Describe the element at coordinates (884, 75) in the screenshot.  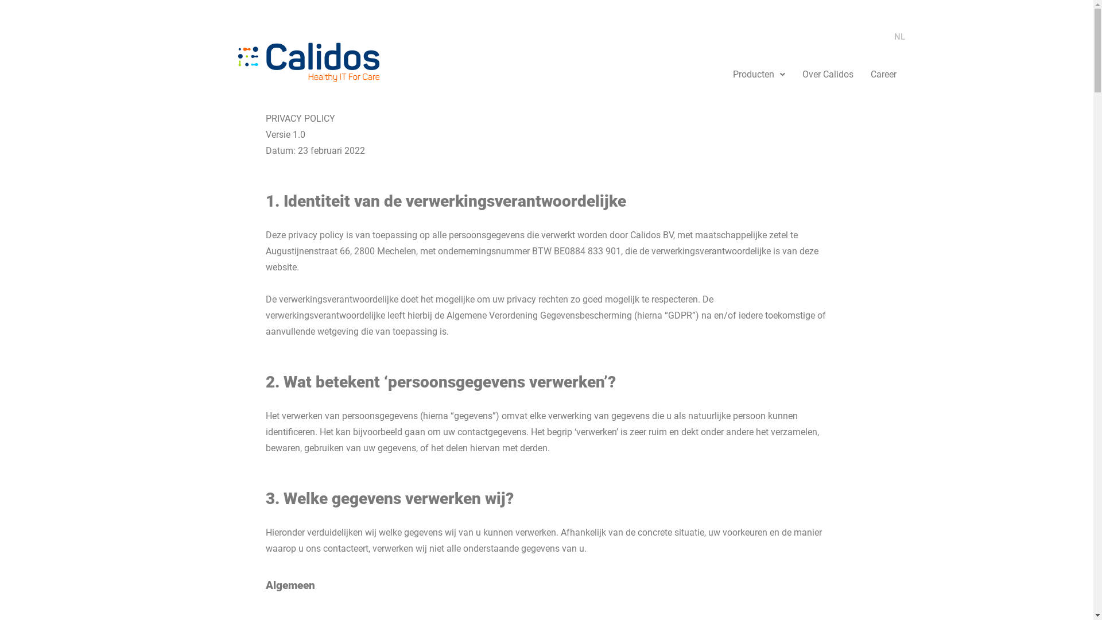
I see `Career` at that location.